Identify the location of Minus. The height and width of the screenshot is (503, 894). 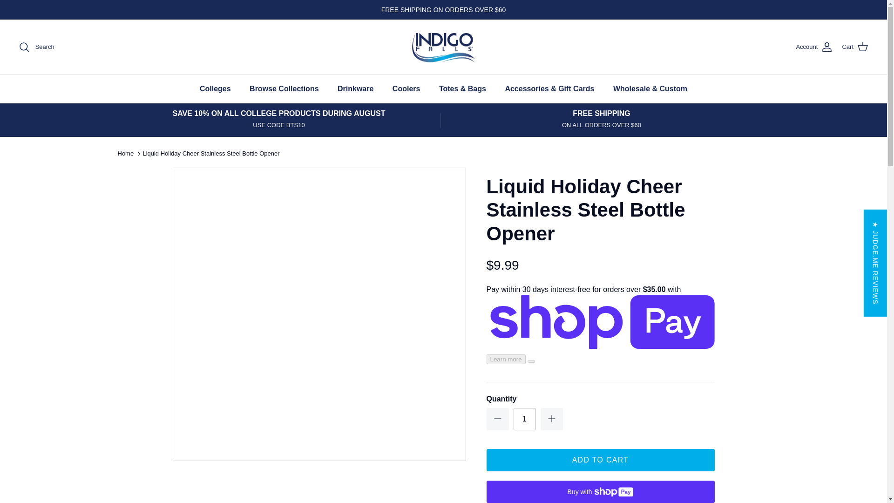
(497, 418).